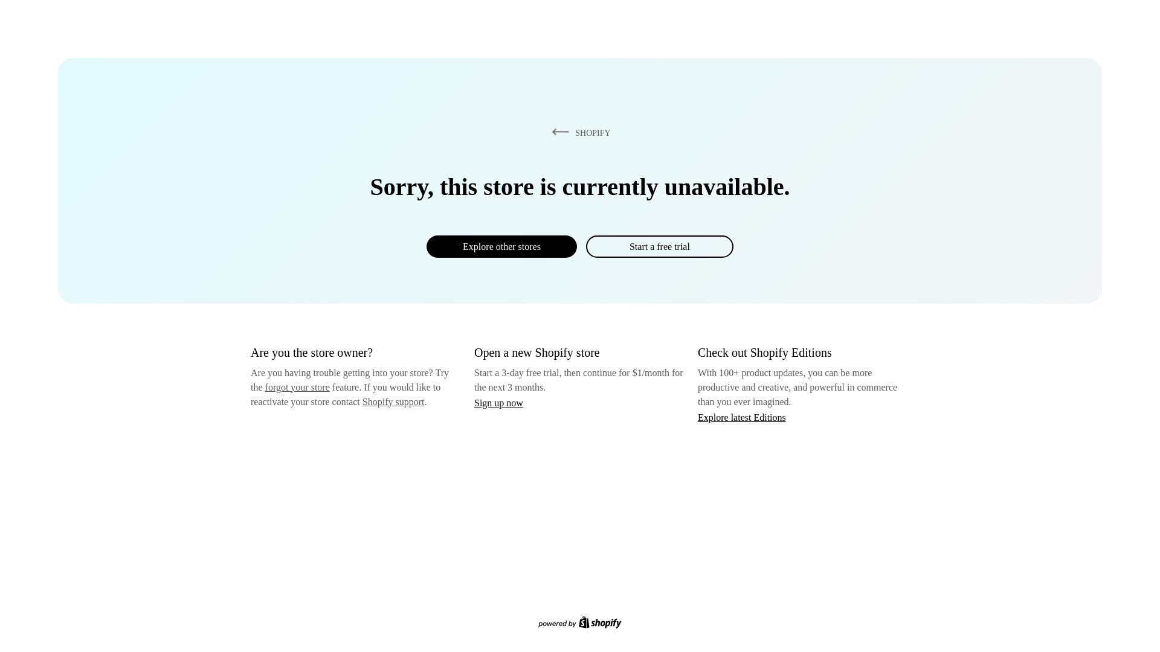  What do you see at coordinates (501, 246) in the screenshot?
I see `Explore other stores` at bounding box center [501, 246].